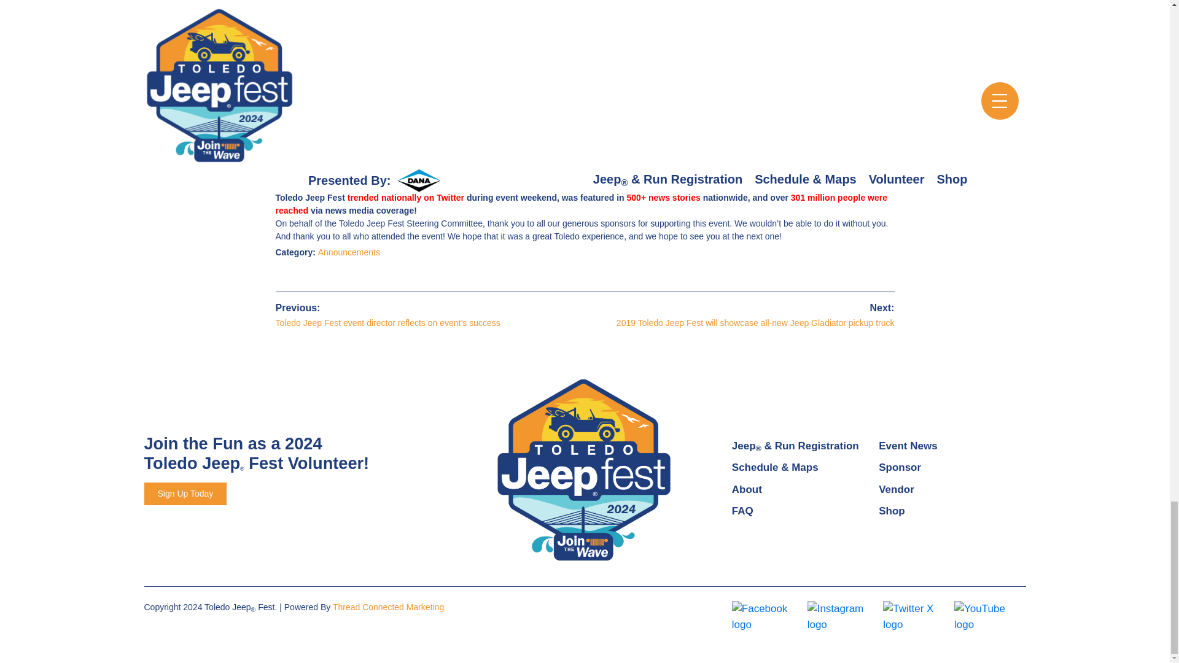 Image resolution: width=1179 pixels, height=663 pixels. I want to click on About, so click(747, 489).